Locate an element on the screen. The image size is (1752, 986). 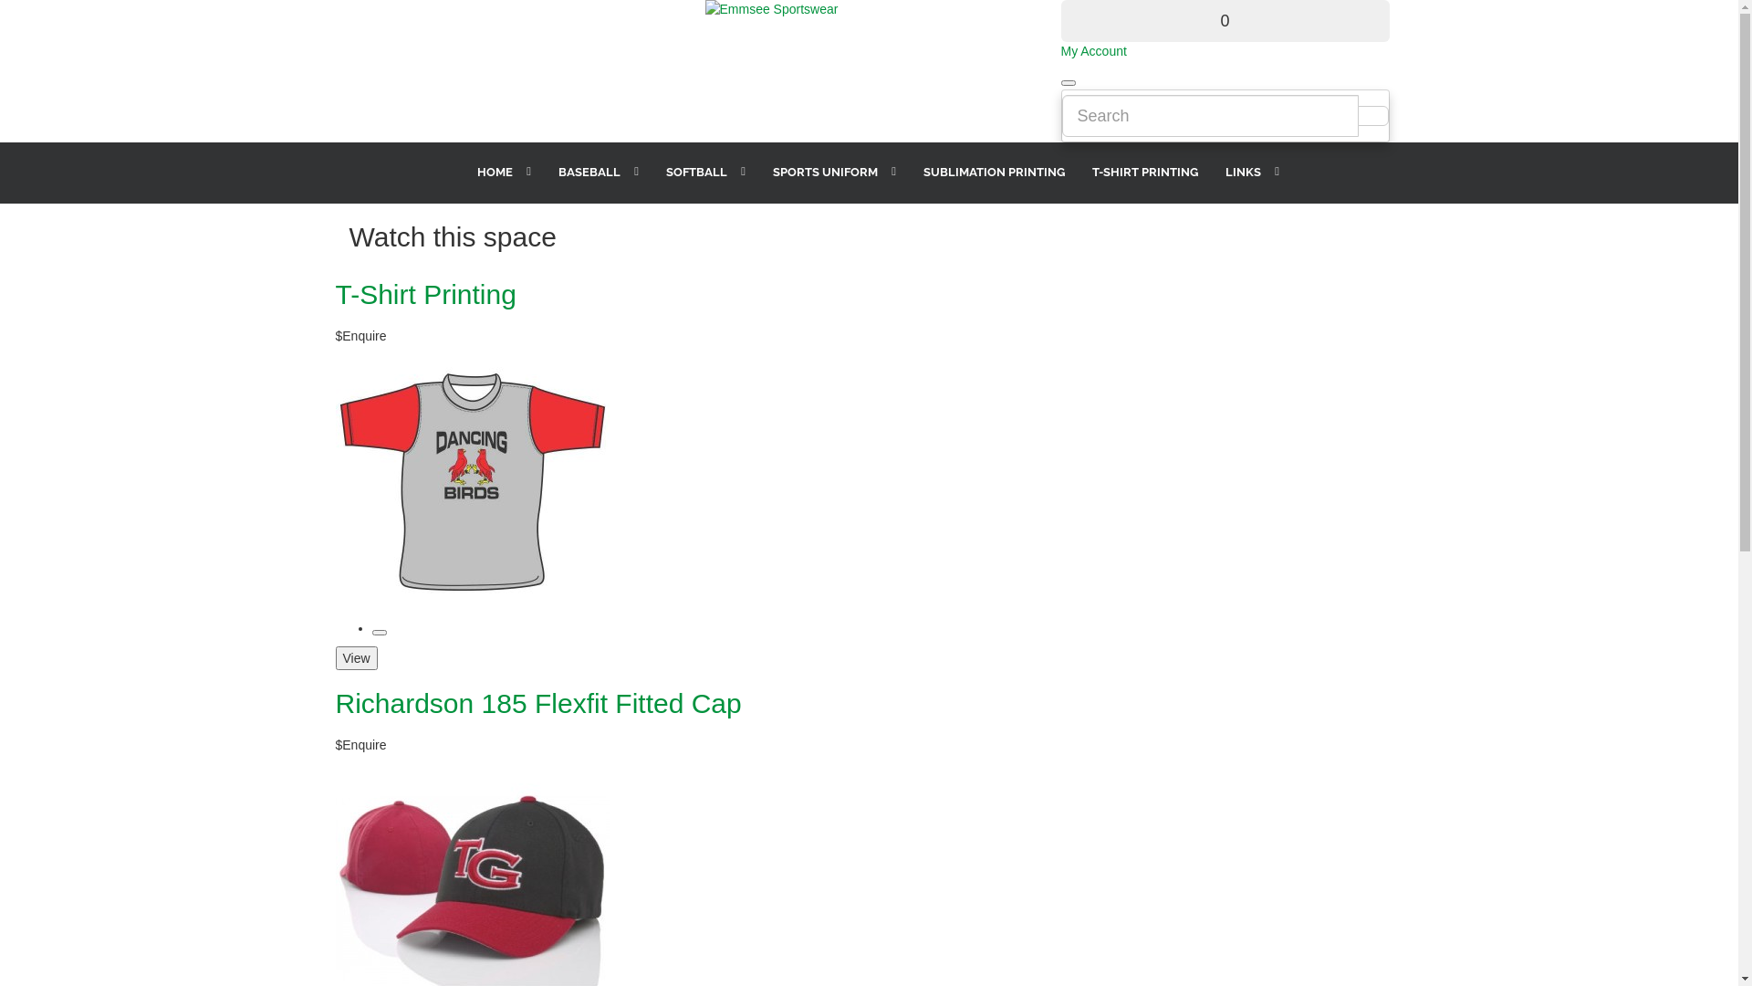
BASEBALL is located at coordinates (589, 173).